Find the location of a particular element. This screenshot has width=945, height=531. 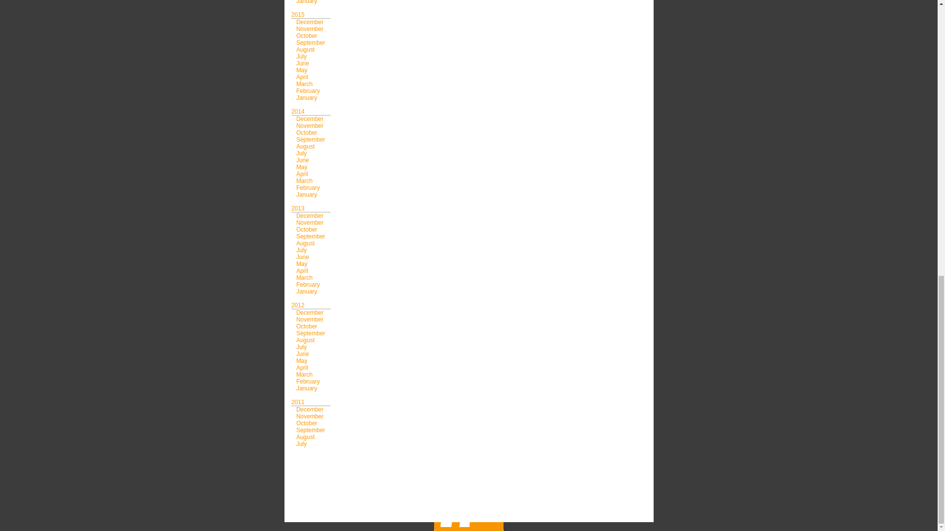

March is located at coordinates (304, 84).